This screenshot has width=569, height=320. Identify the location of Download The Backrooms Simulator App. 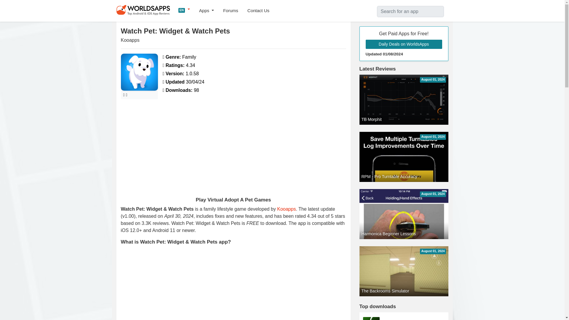
(404, 271).